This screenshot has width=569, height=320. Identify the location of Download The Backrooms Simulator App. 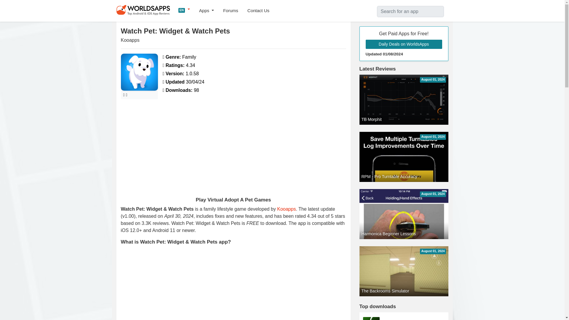
(404, 271).